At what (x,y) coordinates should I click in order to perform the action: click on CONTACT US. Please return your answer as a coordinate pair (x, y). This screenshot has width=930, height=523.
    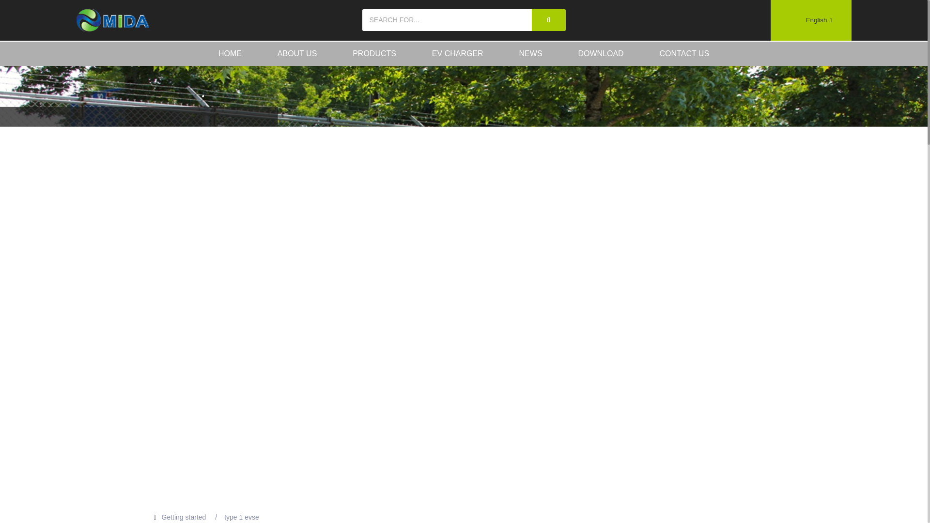
    Looking at the image, I should click on (684, 54).